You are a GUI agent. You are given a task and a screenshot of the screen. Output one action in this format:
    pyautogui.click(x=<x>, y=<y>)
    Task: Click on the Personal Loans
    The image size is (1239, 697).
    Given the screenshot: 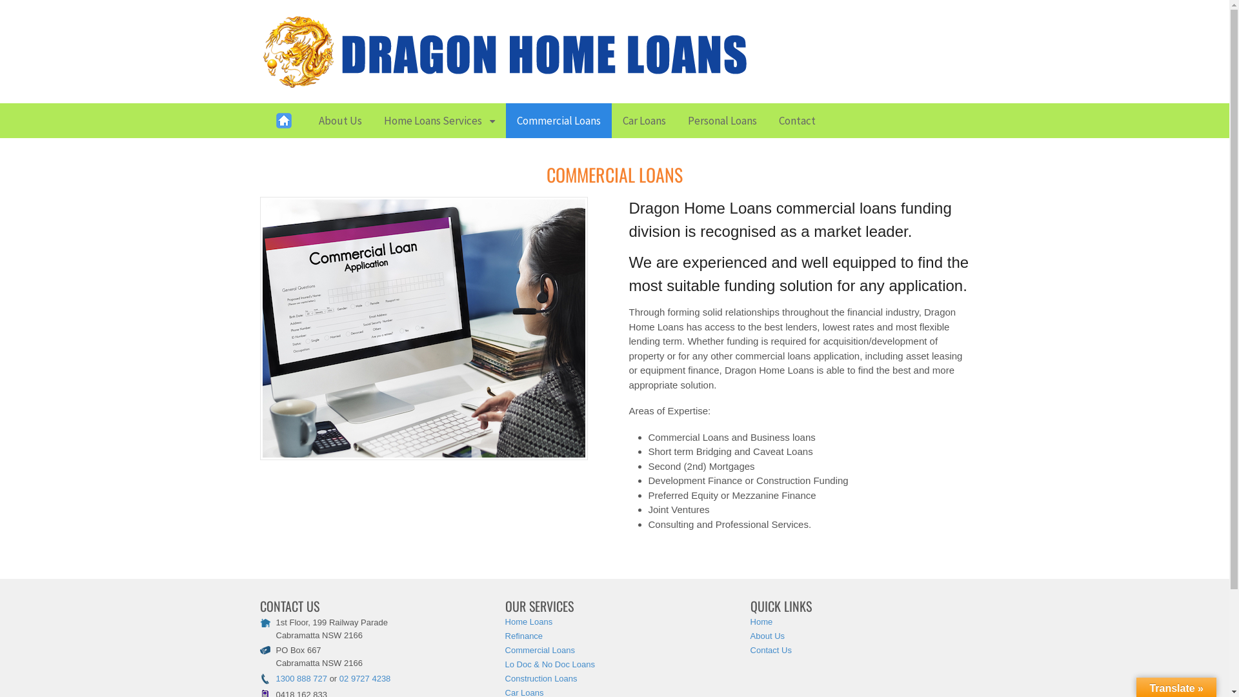 What is the action you would take?
    pyautogui.click(x=723, y=121)
    